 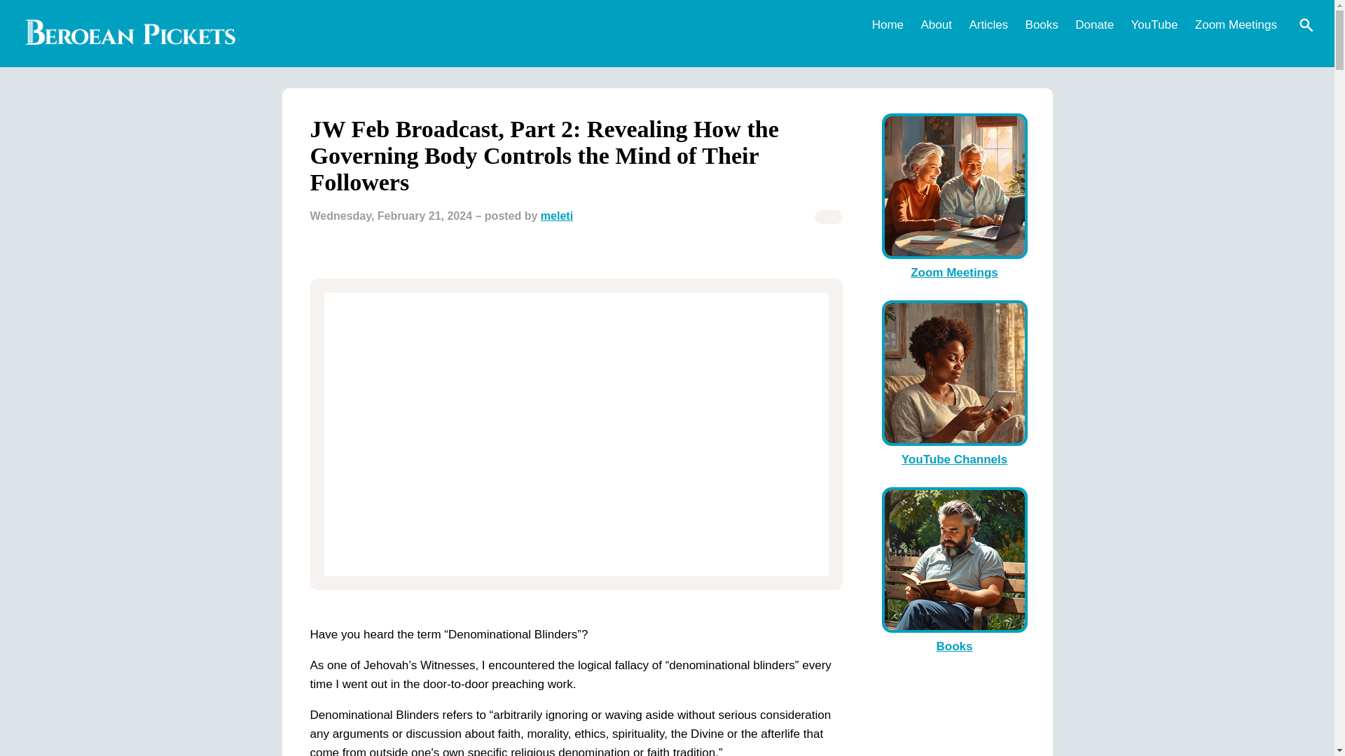 I want to click on Books, so click(x=1041, y=24).